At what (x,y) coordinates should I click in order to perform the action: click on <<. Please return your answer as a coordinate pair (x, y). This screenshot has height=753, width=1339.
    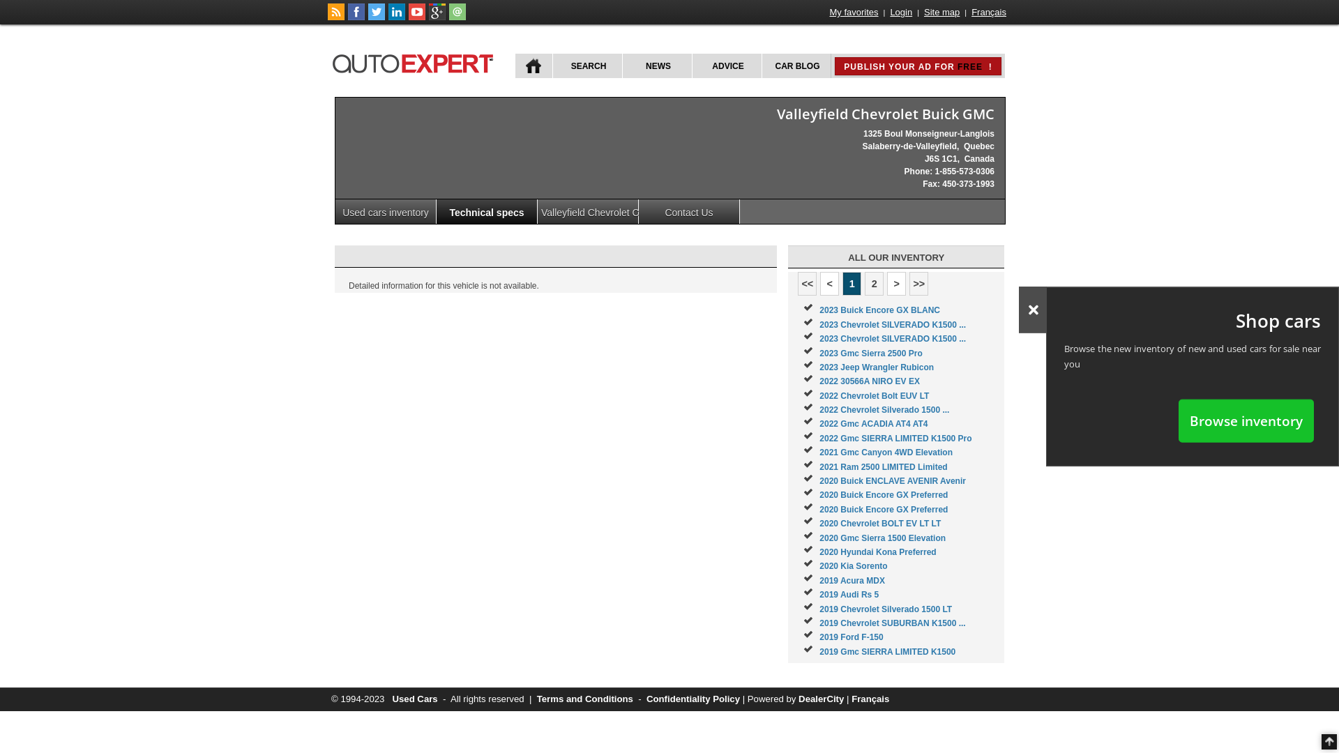
    Looking at the image, I should click on (808, 284).